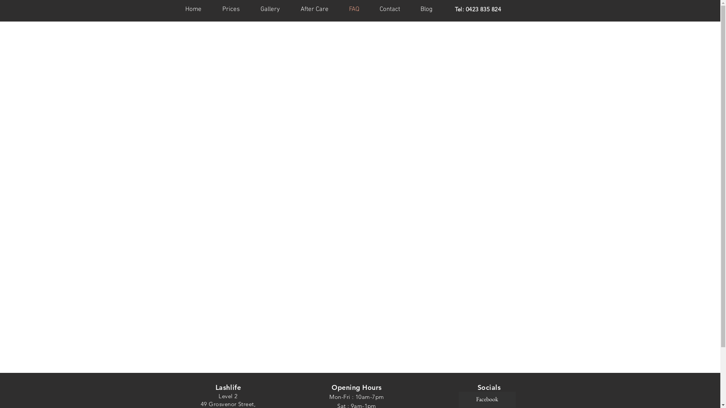 The image size is (726, 408). I want to click on FAQ, so click(354, 9).